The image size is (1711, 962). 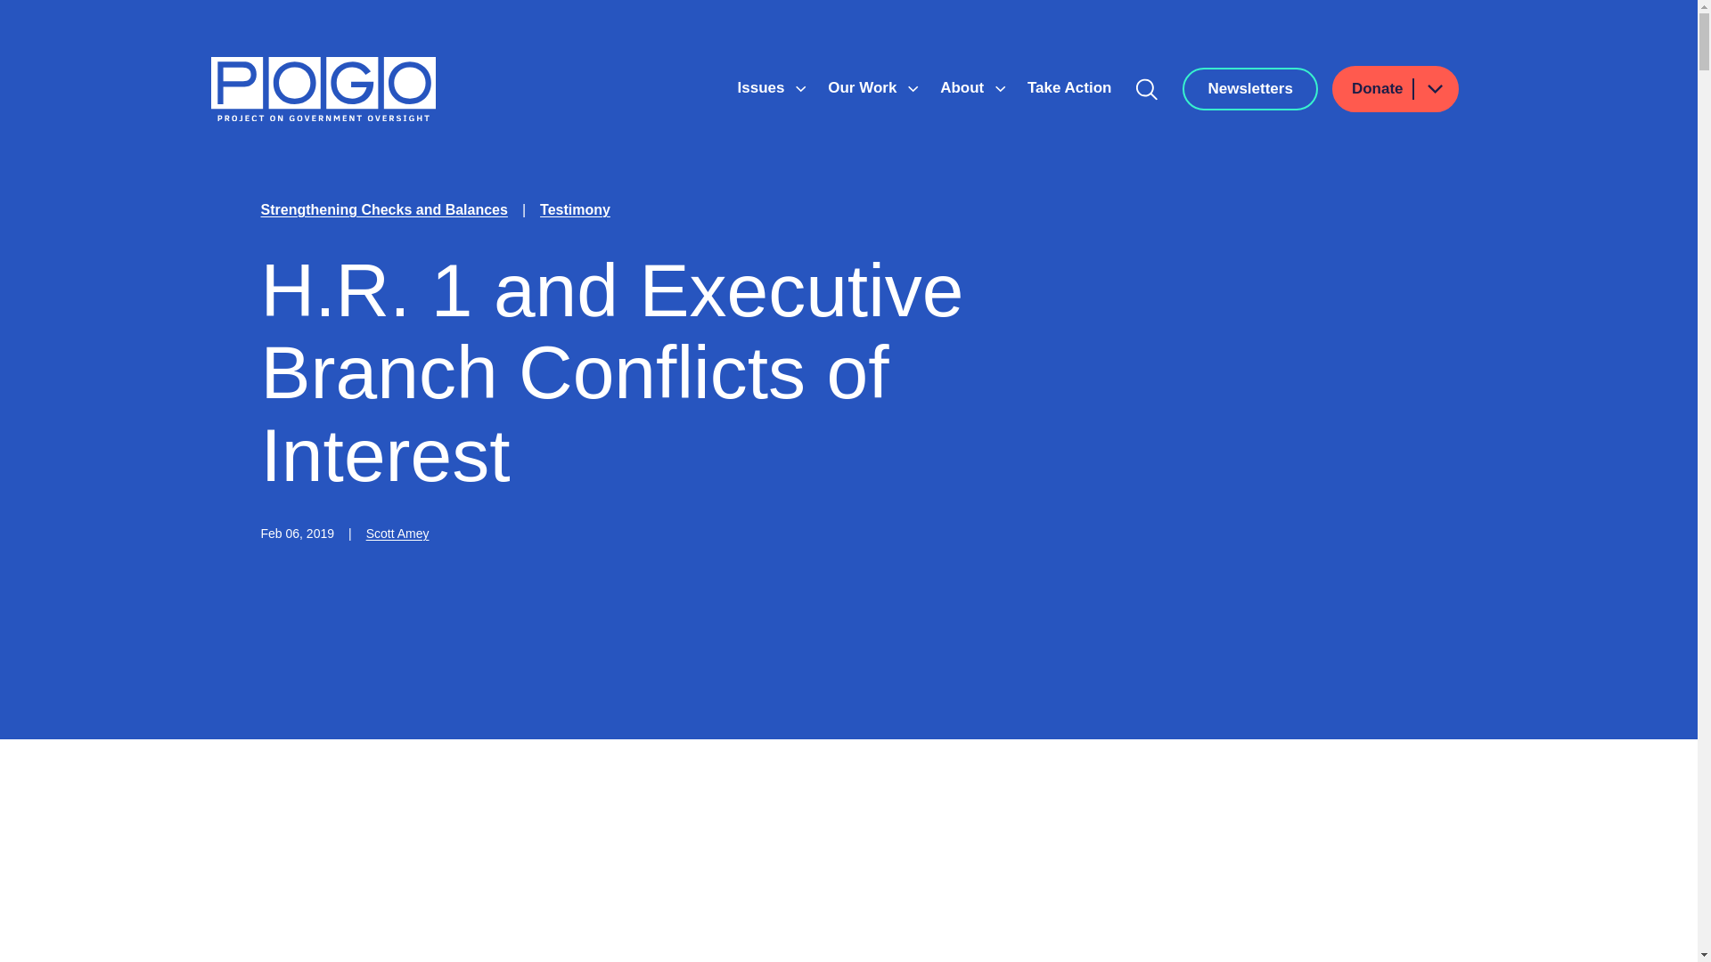 What do you see at coordinates (964, 87) in the screenshot?
I see `About` at bounding box center [964, 87].